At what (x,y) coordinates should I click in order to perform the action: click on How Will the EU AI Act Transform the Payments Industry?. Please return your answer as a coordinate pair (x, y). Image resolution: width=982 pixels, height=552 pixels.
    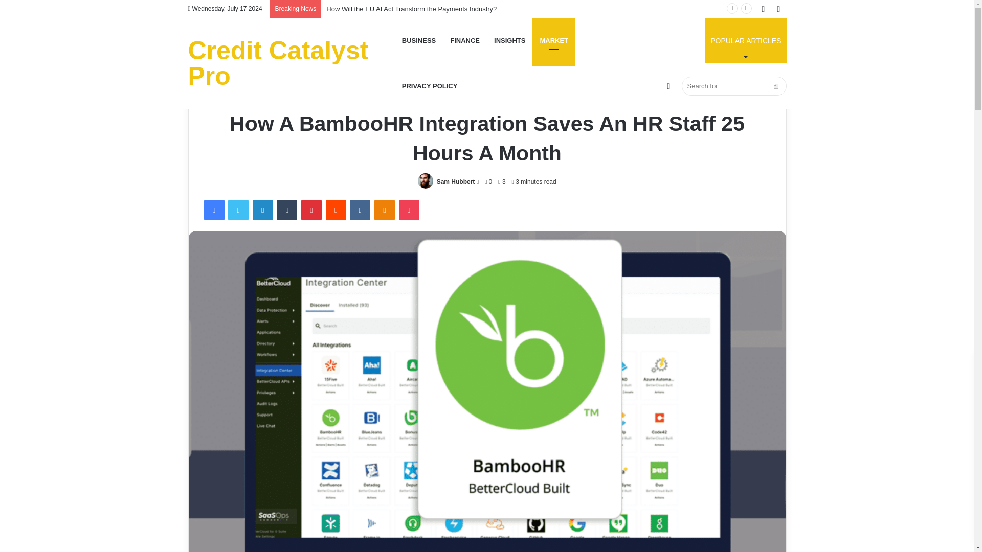
    Looking at the image, I should click on (411, 8).